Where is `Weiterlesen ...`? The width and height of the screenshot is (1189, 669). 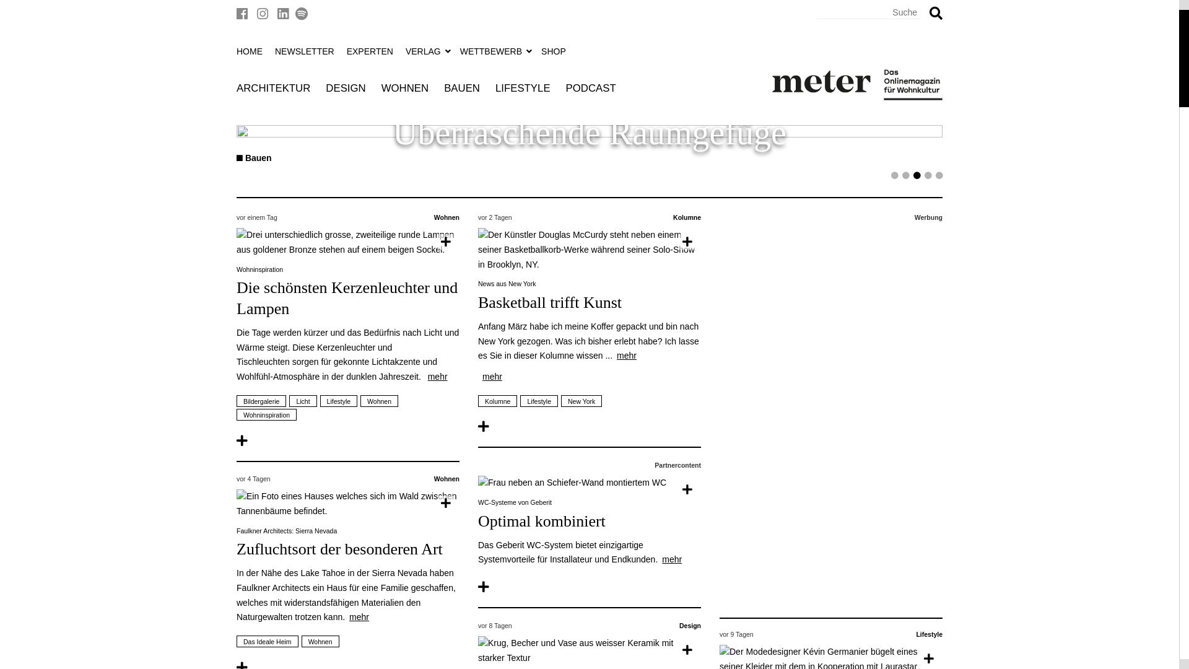 Weiterlesen ... is located at coordinates (488, 587).